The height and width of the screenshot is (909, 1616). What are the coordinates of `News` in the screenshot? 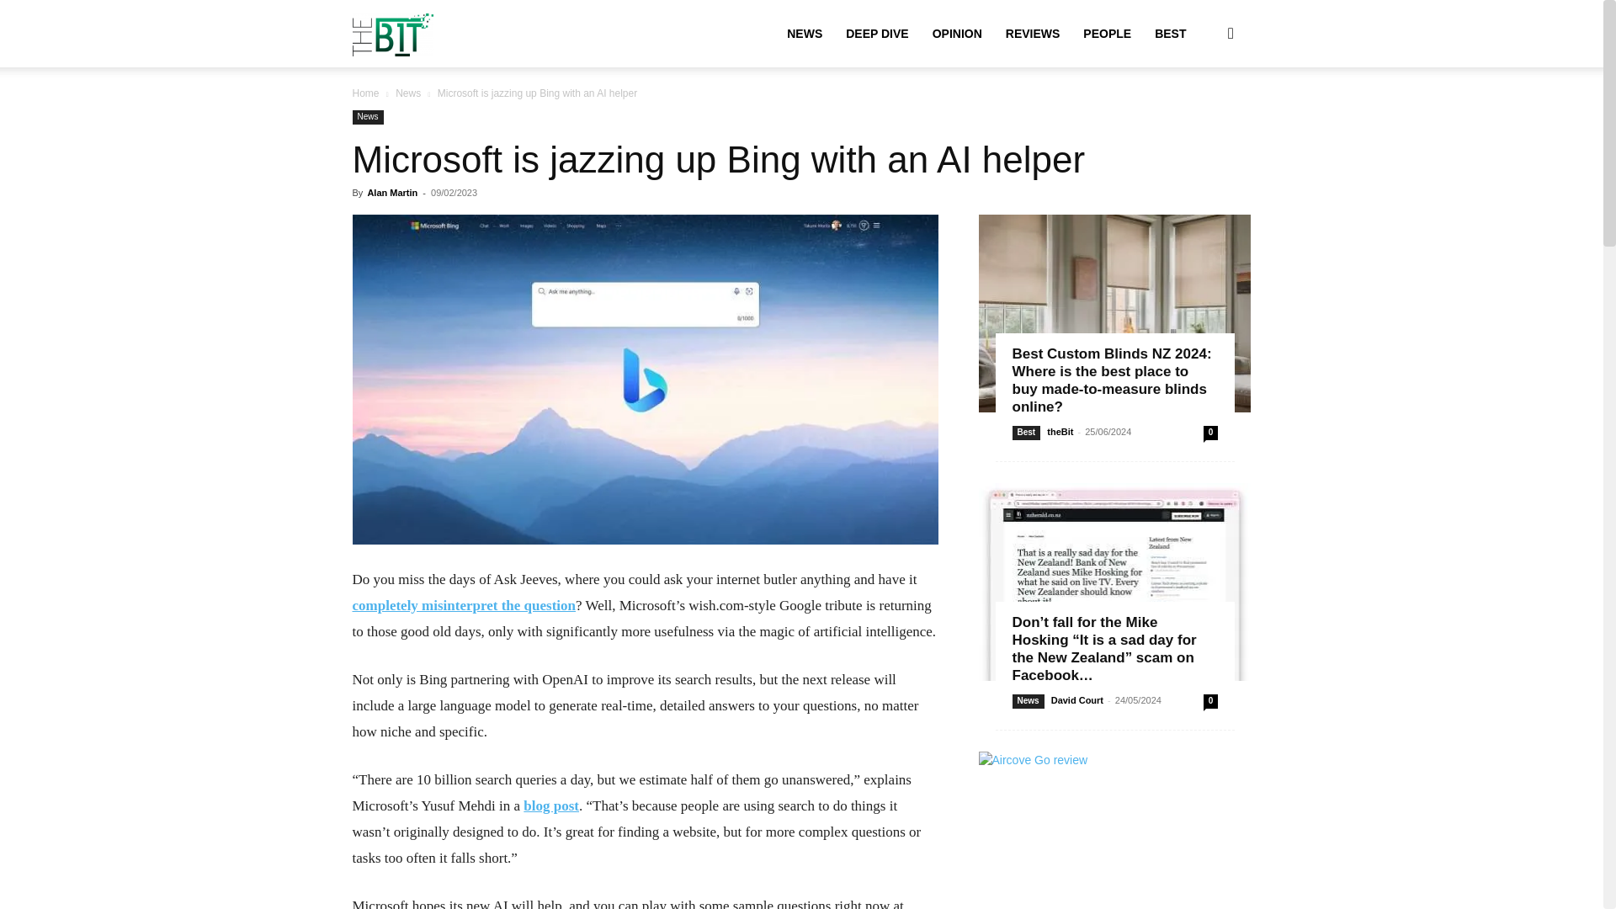 It's located at (407, 93).